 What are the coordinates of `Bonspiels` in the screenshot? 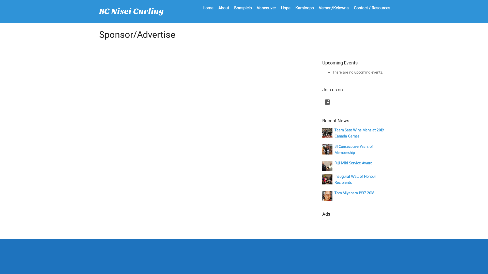 It's located at (243, 8).